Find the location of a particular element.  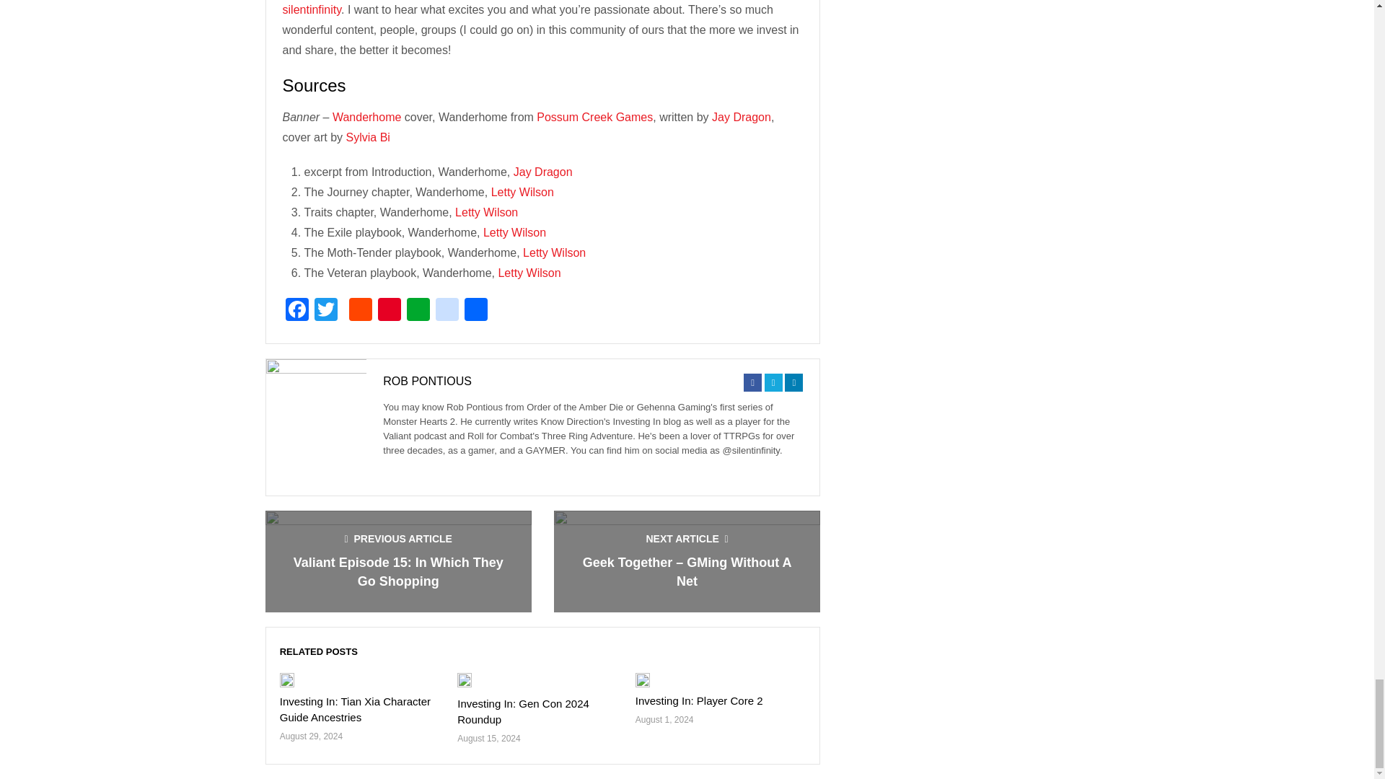

Reddit is located at coordinates (361, 311).